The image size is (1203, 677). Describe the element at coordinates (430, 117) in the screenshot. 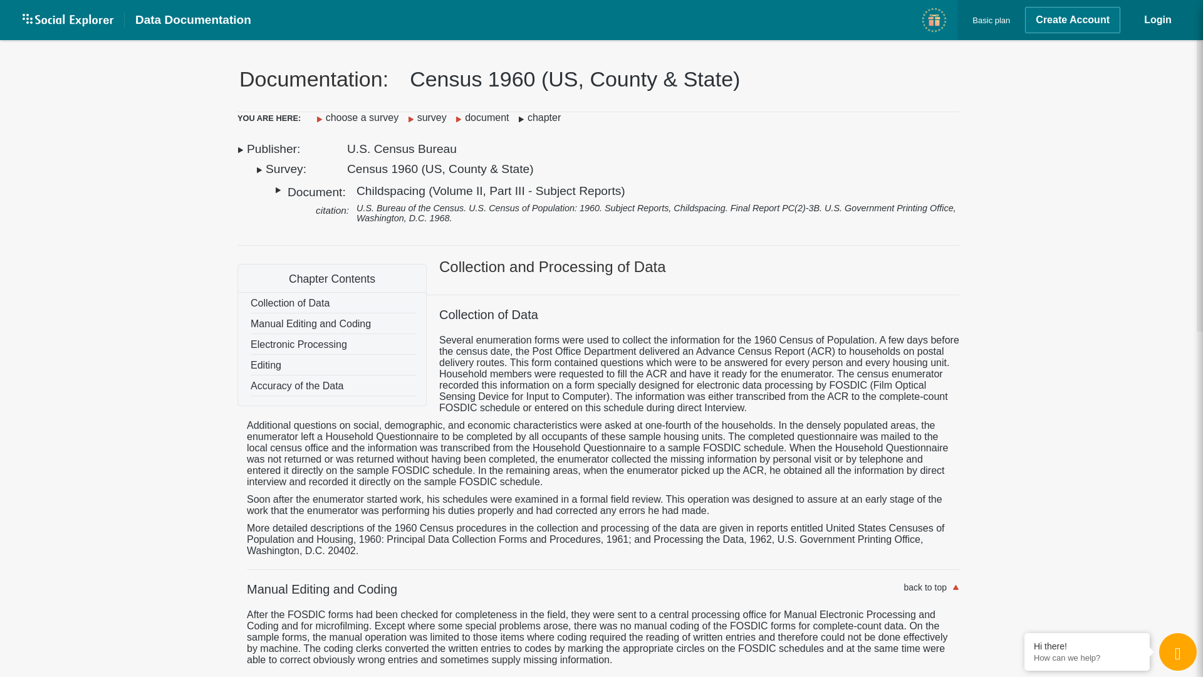

I see `survey` at that location.